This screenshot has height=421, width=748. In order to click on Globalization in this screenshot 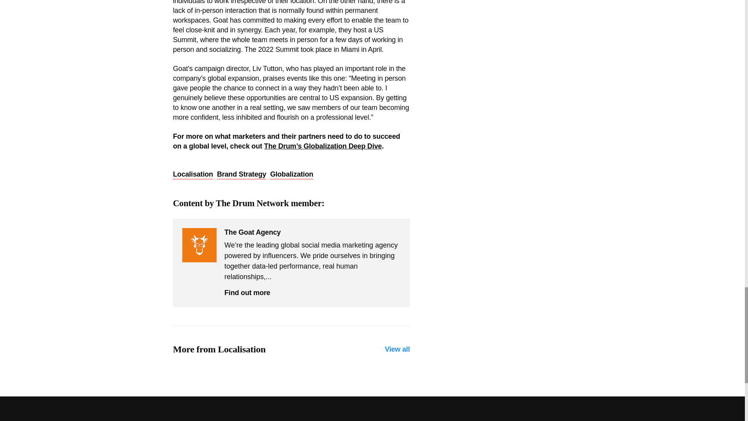, I will do `click(291, 175)`.